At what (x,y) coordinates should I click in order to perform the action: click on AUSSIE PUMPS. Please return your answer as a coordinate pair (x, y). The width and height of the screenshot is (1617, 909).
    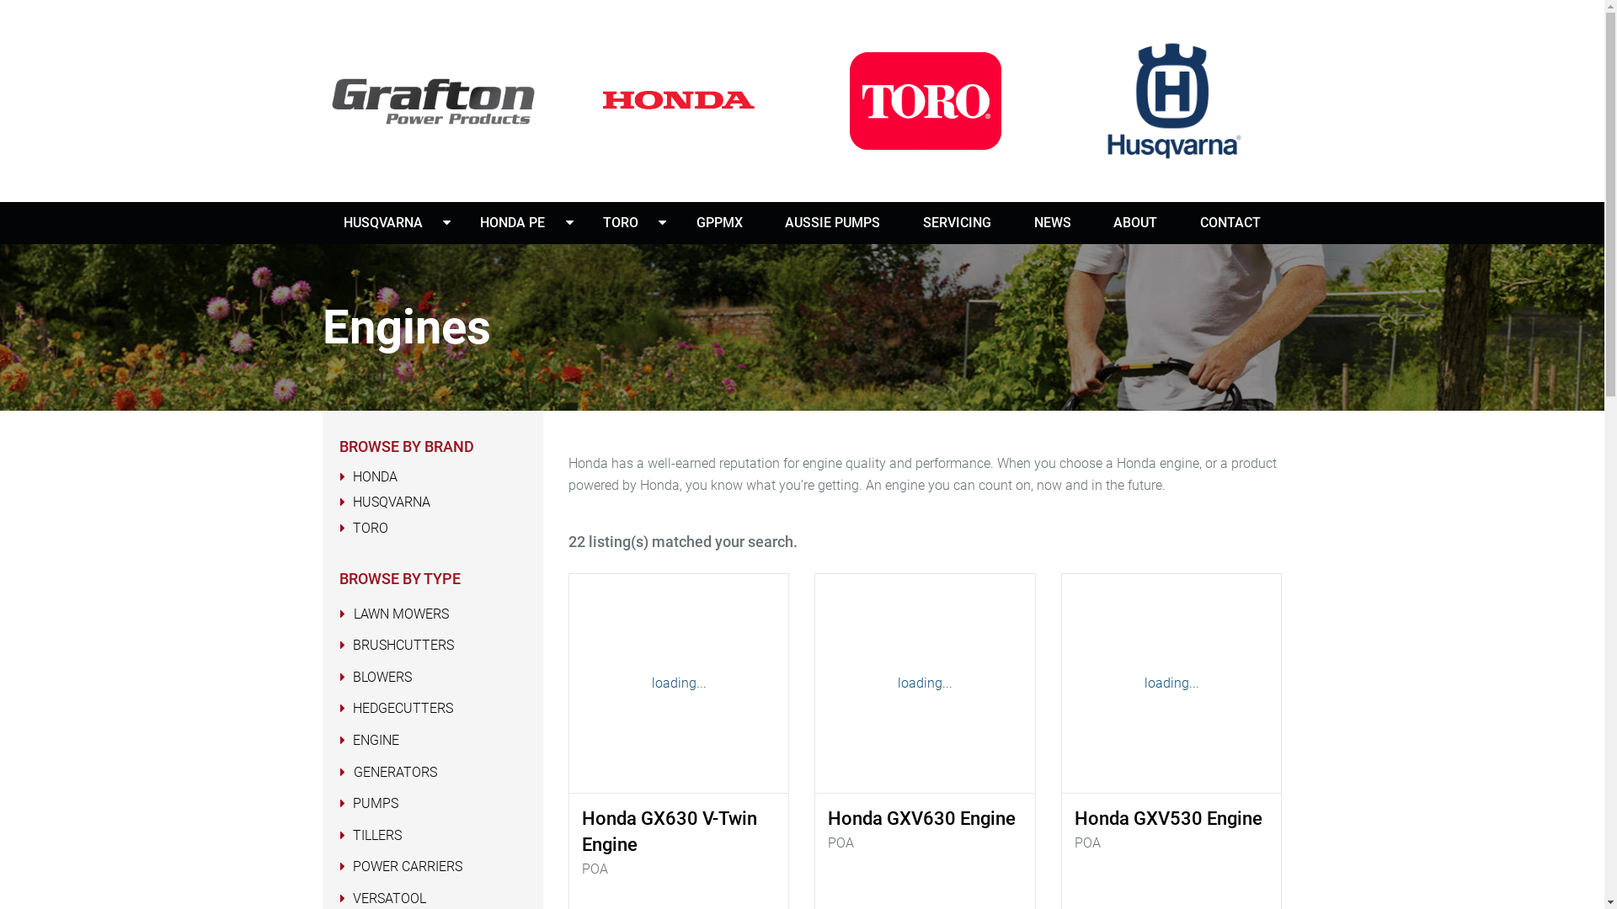
    Looking at the image, I should click on (832, 223).